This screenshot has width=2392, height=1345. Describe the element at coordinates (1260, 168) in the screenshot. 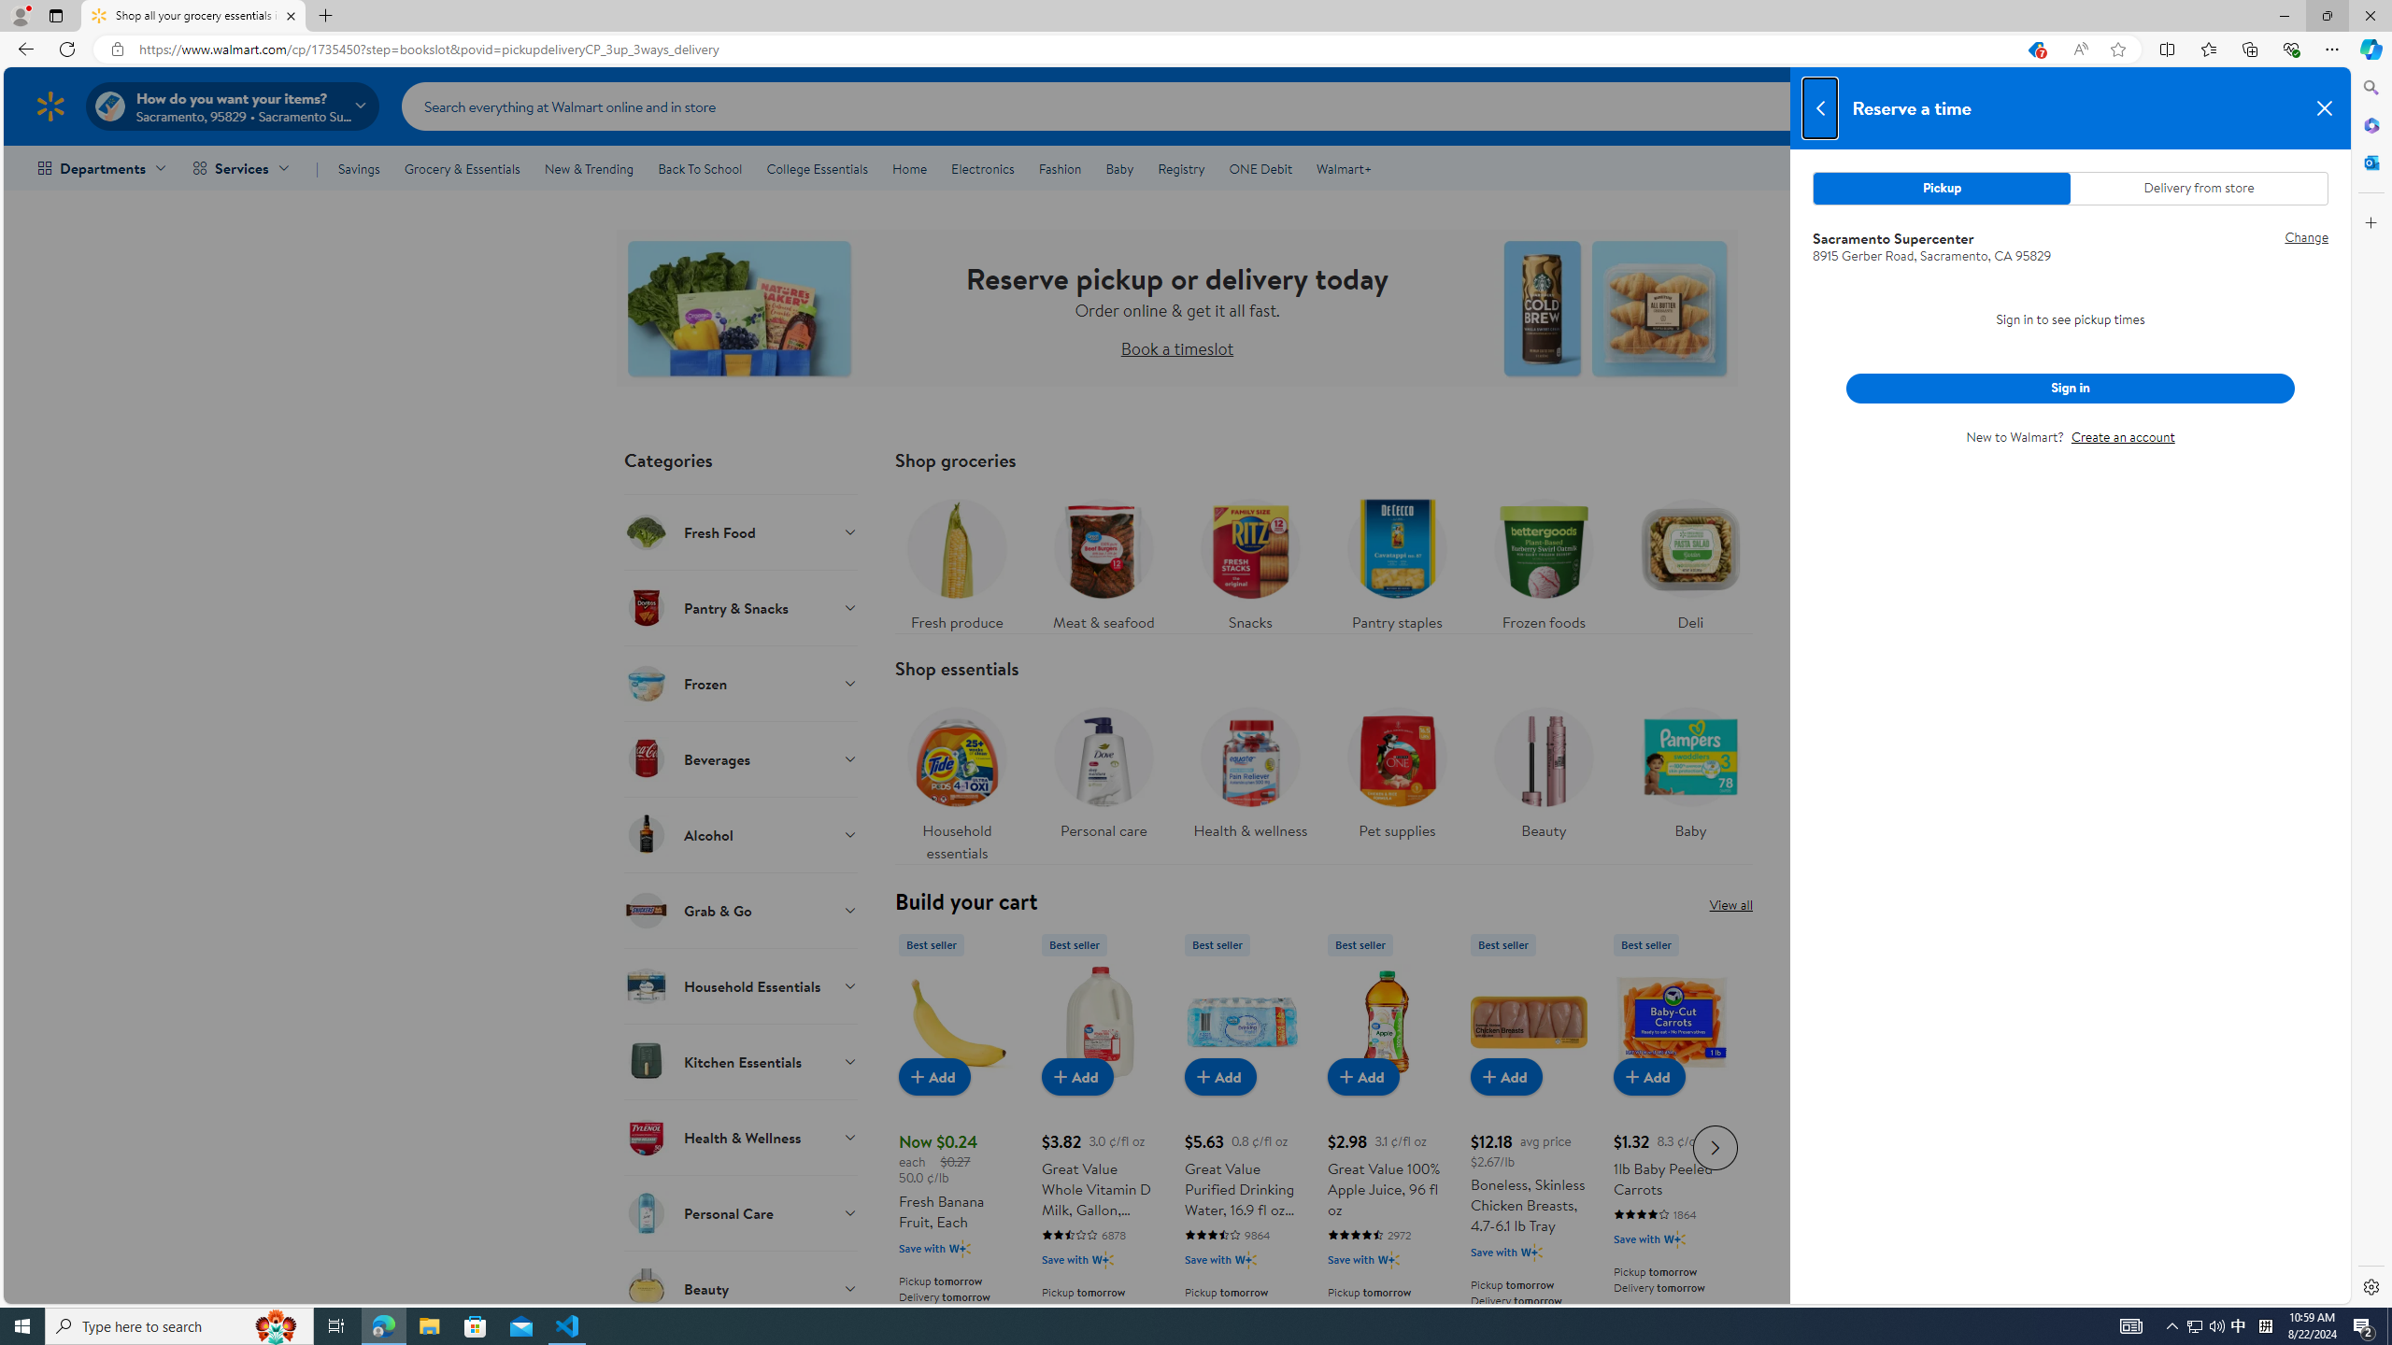

I see `ONE Debit` at that location.